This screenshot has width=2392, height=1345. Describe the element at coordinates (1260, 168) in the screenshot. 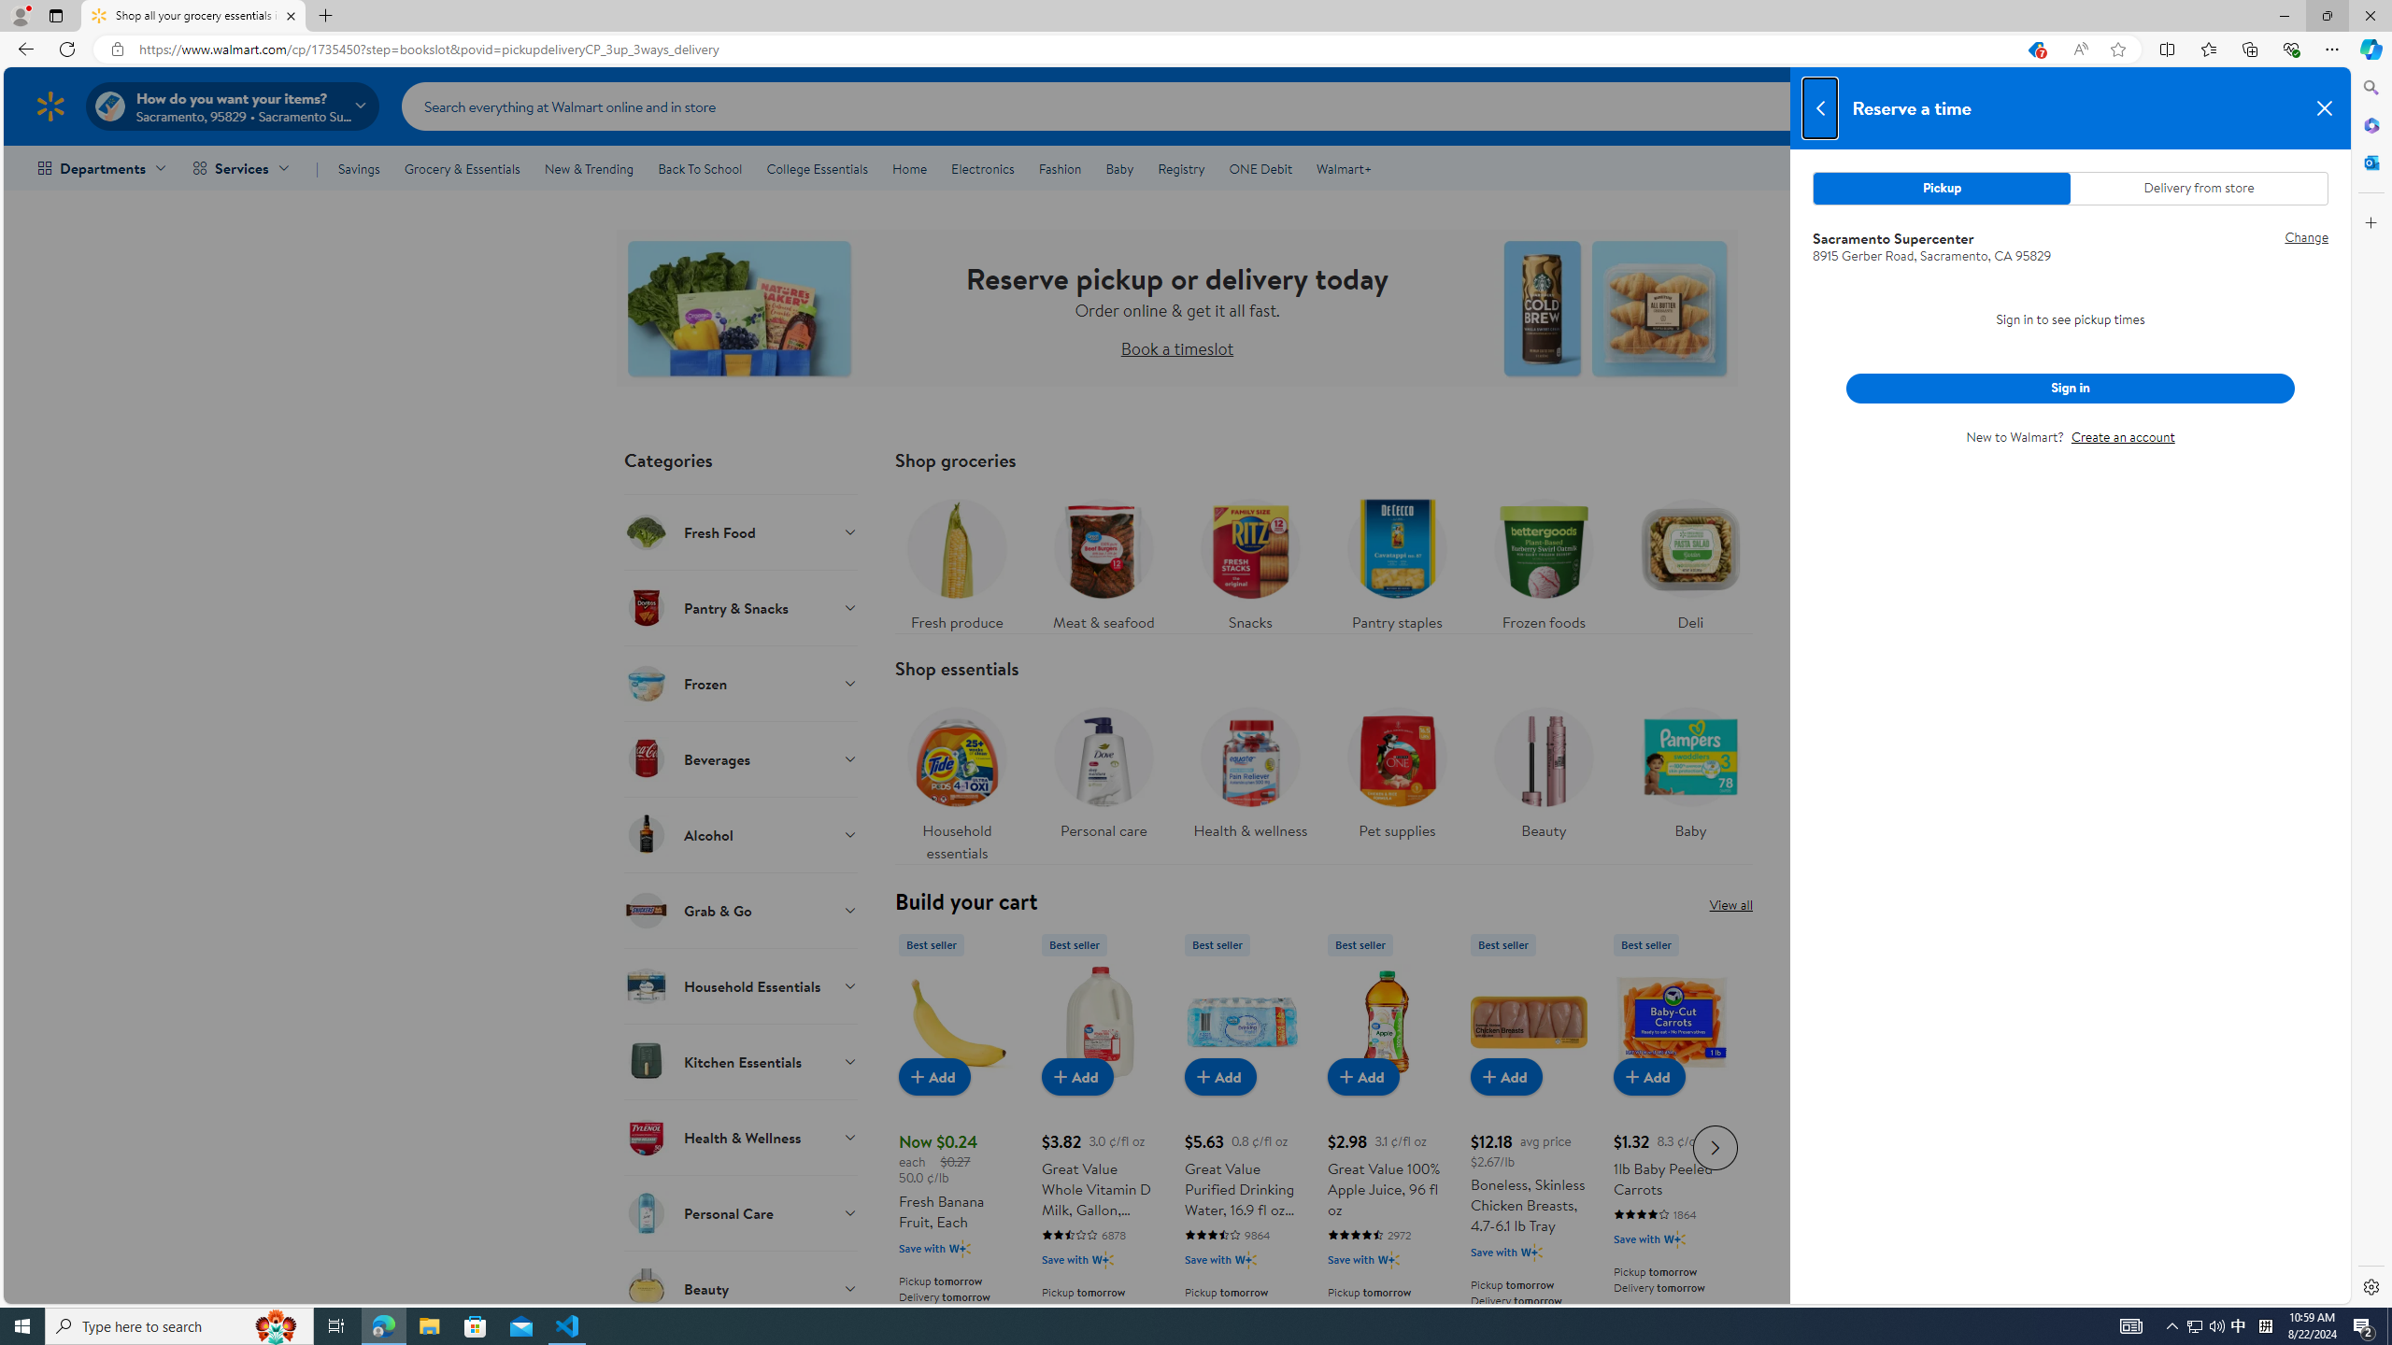

I see `ONE Debit` at that location.